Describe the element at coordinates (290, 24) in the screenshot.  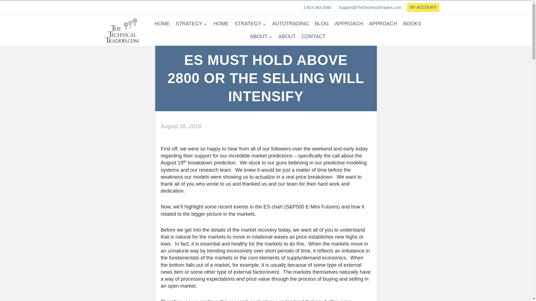
I see `AUTOTRADING` at that location.